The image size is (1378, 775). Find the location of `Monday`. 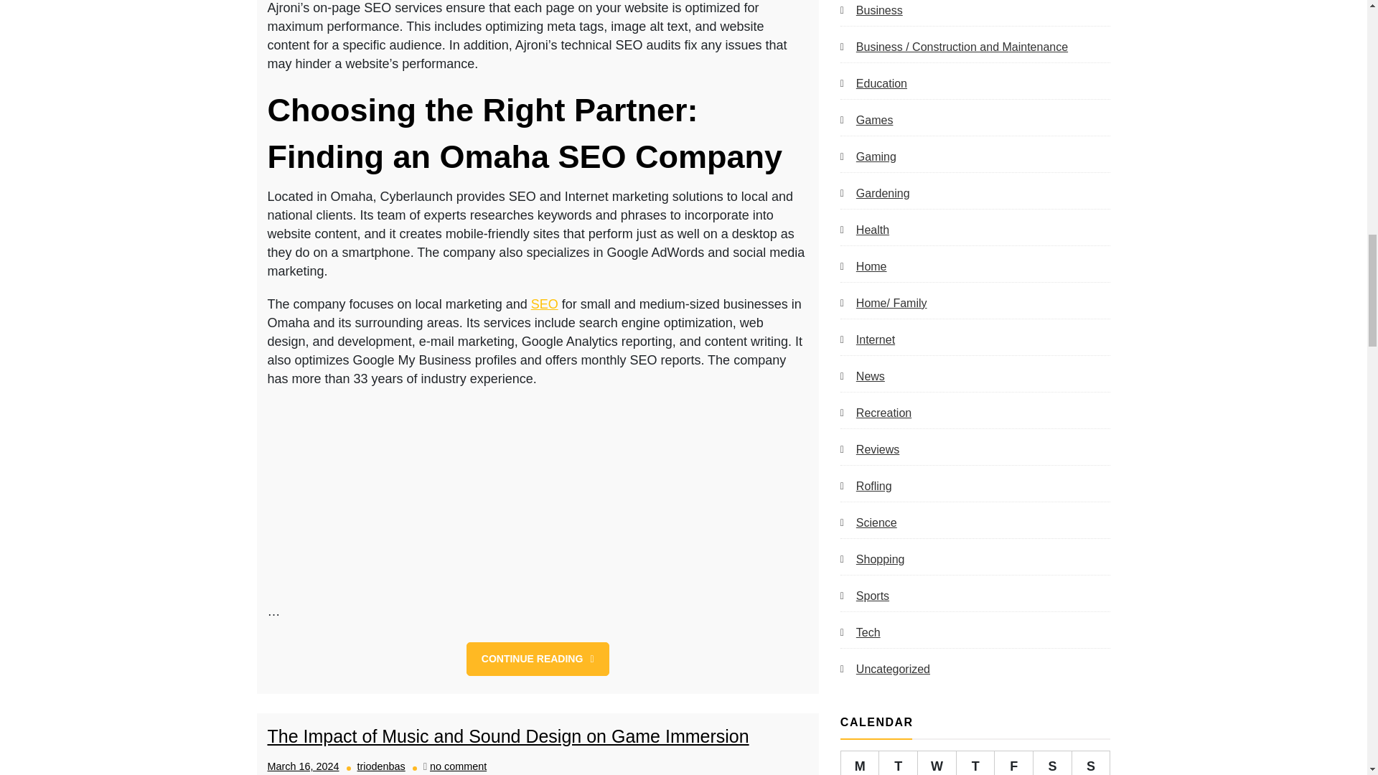

Monday is located at coordinates (860, 763).